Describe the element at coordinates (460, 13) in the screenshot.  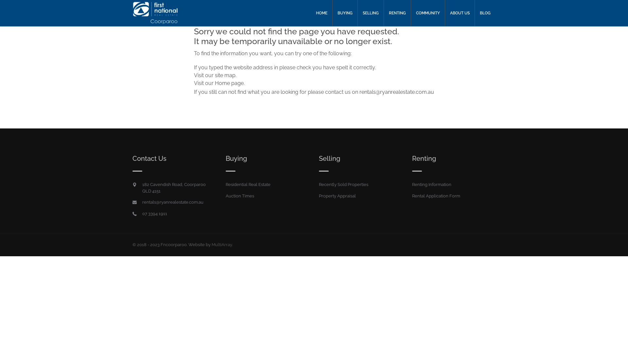
I see `ABOUT US` at that location.